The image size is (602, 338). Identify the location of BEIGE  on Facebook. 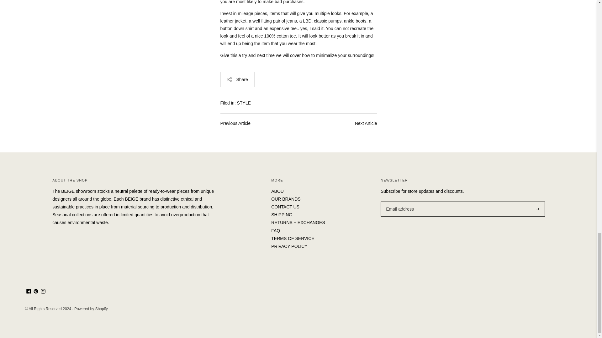
(29, 292).